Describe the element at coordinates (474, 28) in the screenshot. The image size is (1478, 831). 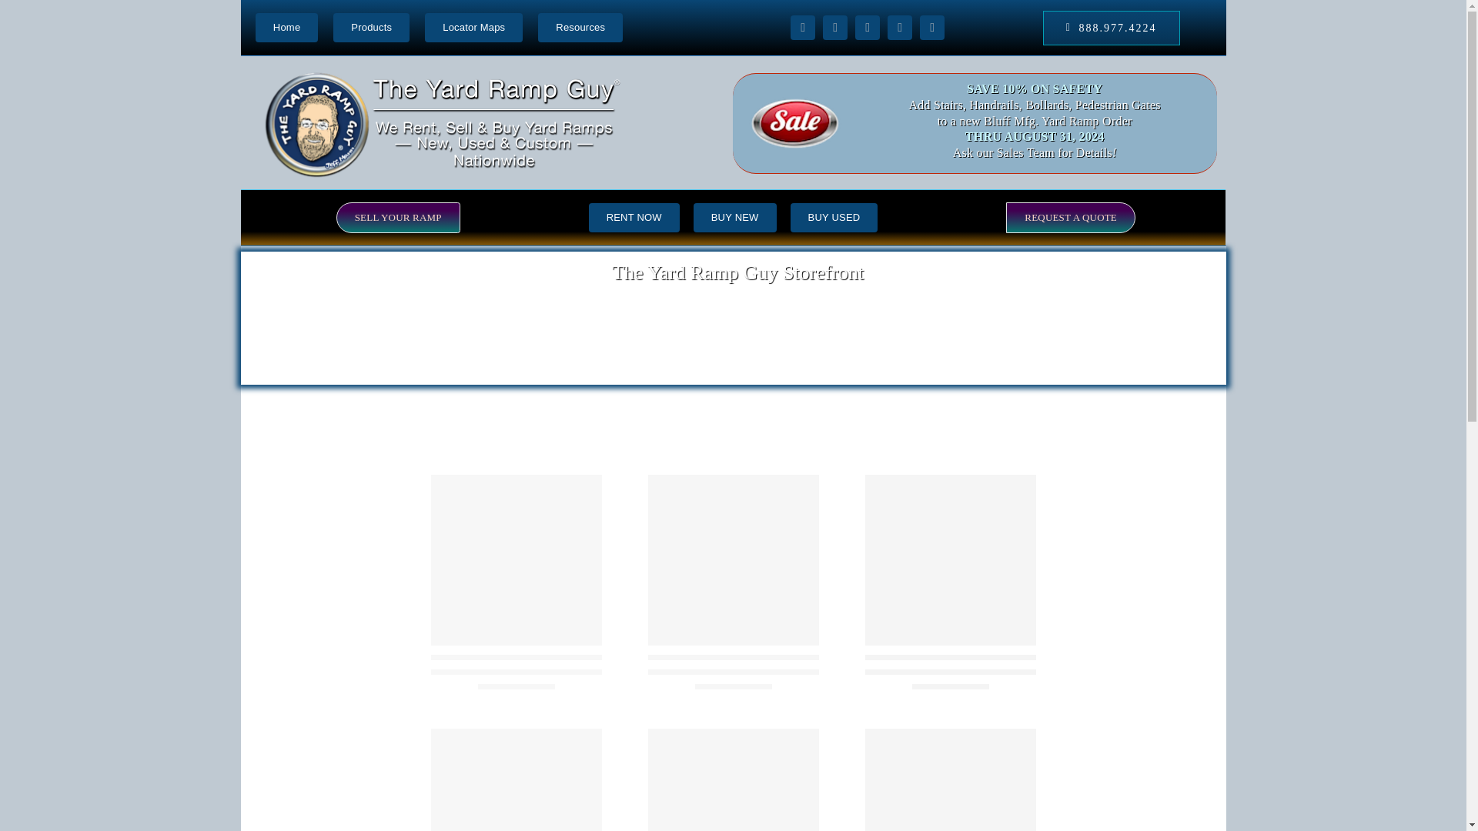
I see `Locator Maps` at that location.